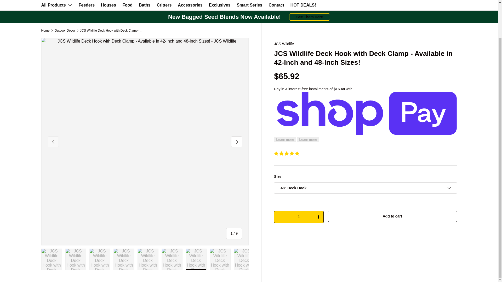 The width and height of the screenshot is (502, 282). What do you see at coordinates (276, 5) in the screenshot?
I see `Contact` at bounding box center [276, 5].